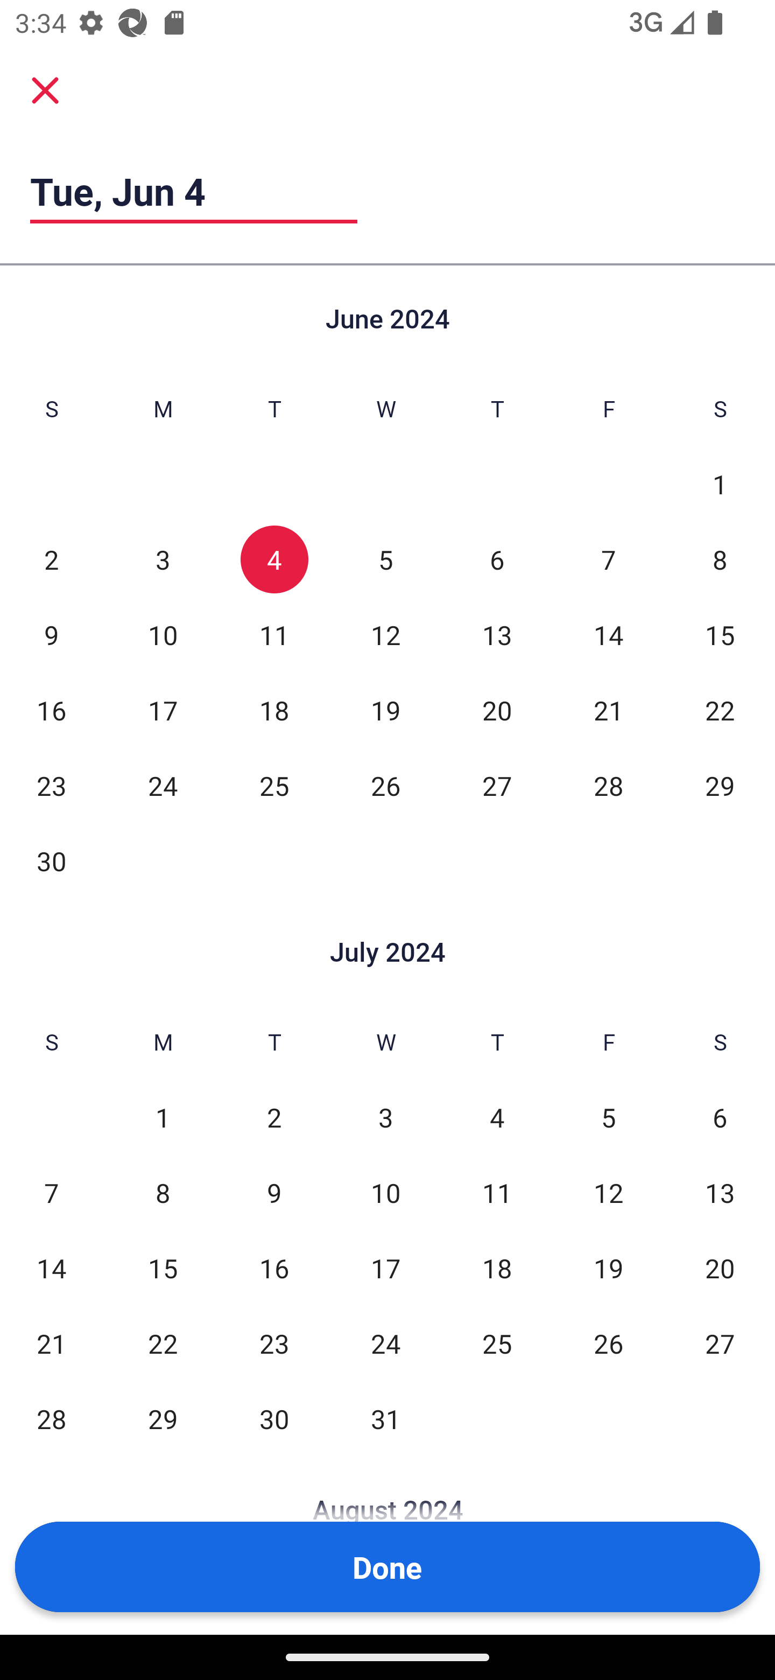 Image resolution: width=775 pixels, height=1680 pixels. I want to click on 2 Sun, Jun 2, Not Selected, so click(51, 559).